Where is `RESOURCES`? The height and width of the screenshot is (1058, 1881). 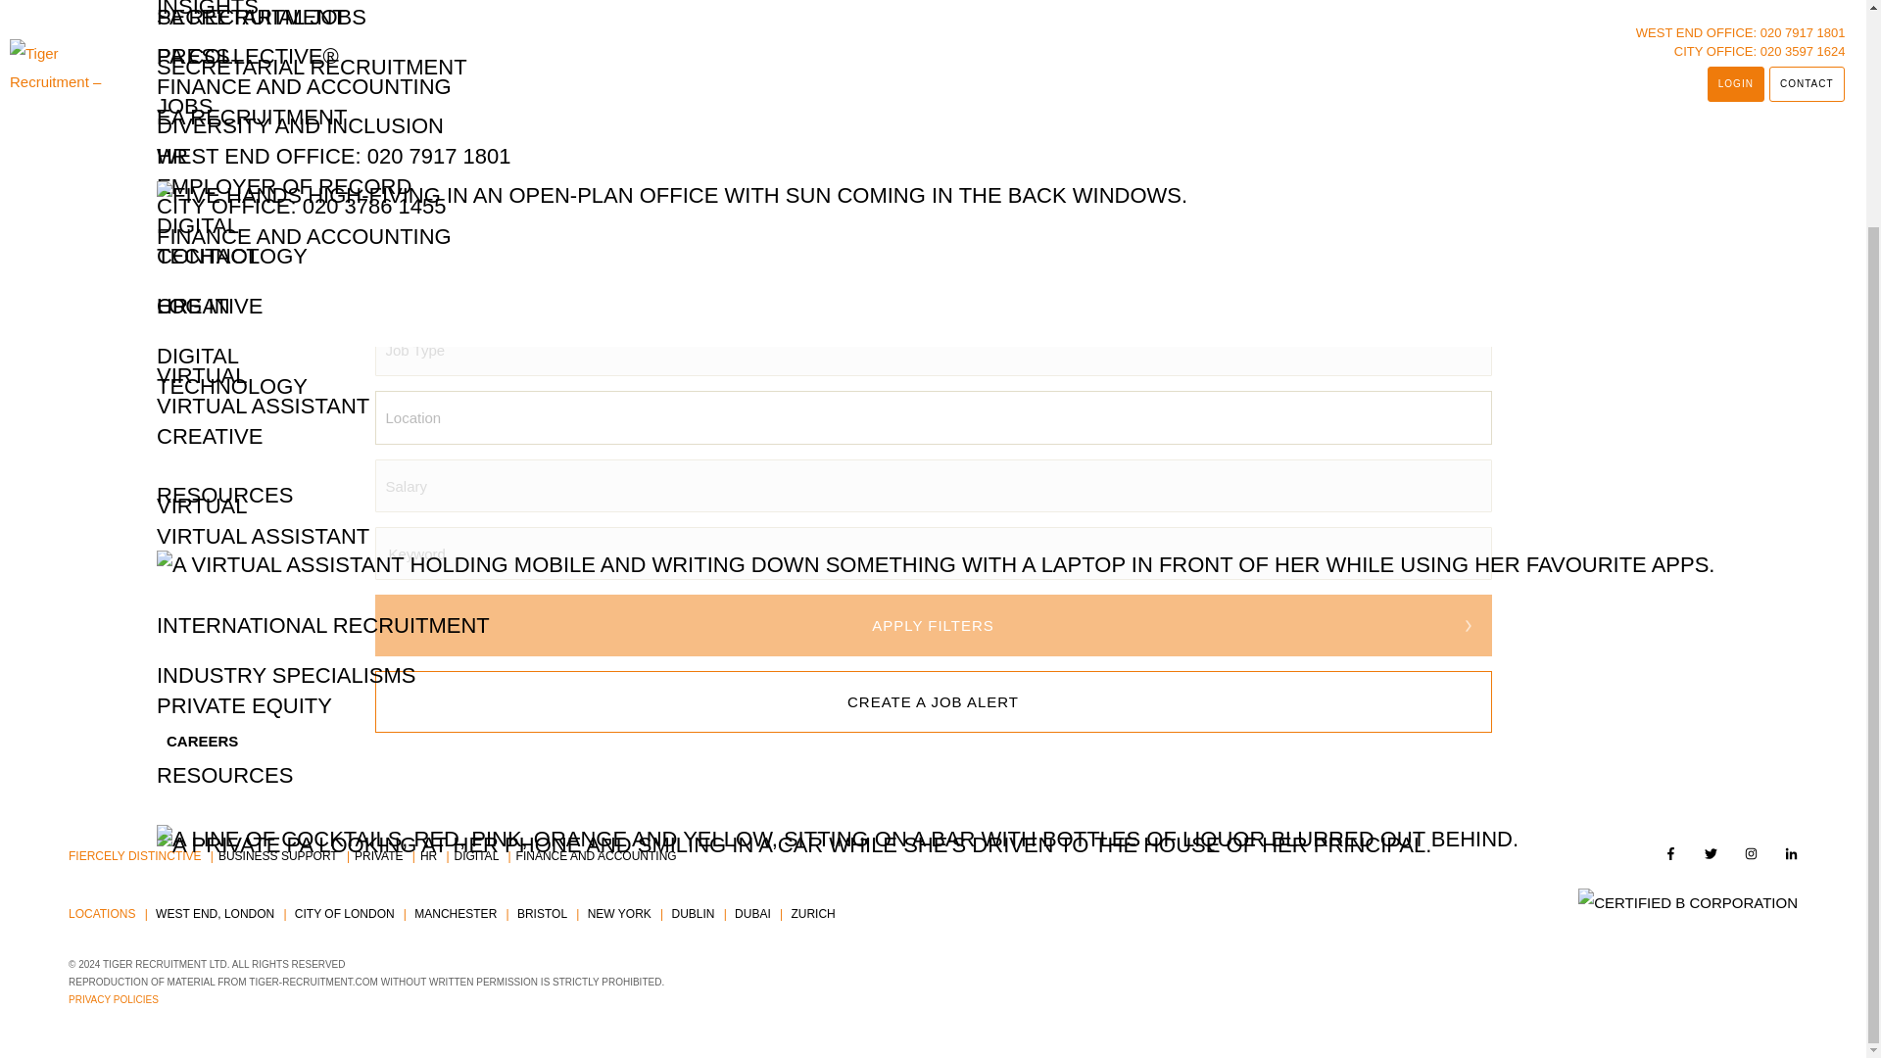
RESOURCES is located at coordinates (224, 498).